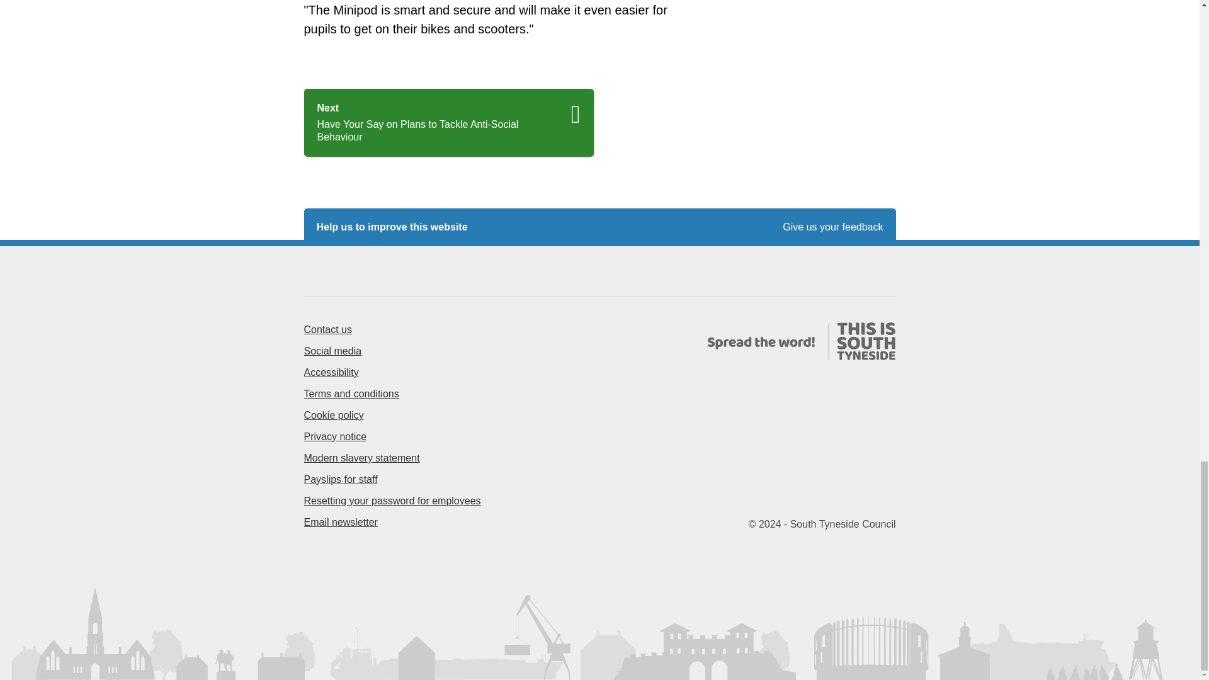 Image resolution: width=1209 pixels, height=680 pixels. Describe the element at coordinates (330, 373) in the screenshot. I see `Accessibility` at that location.